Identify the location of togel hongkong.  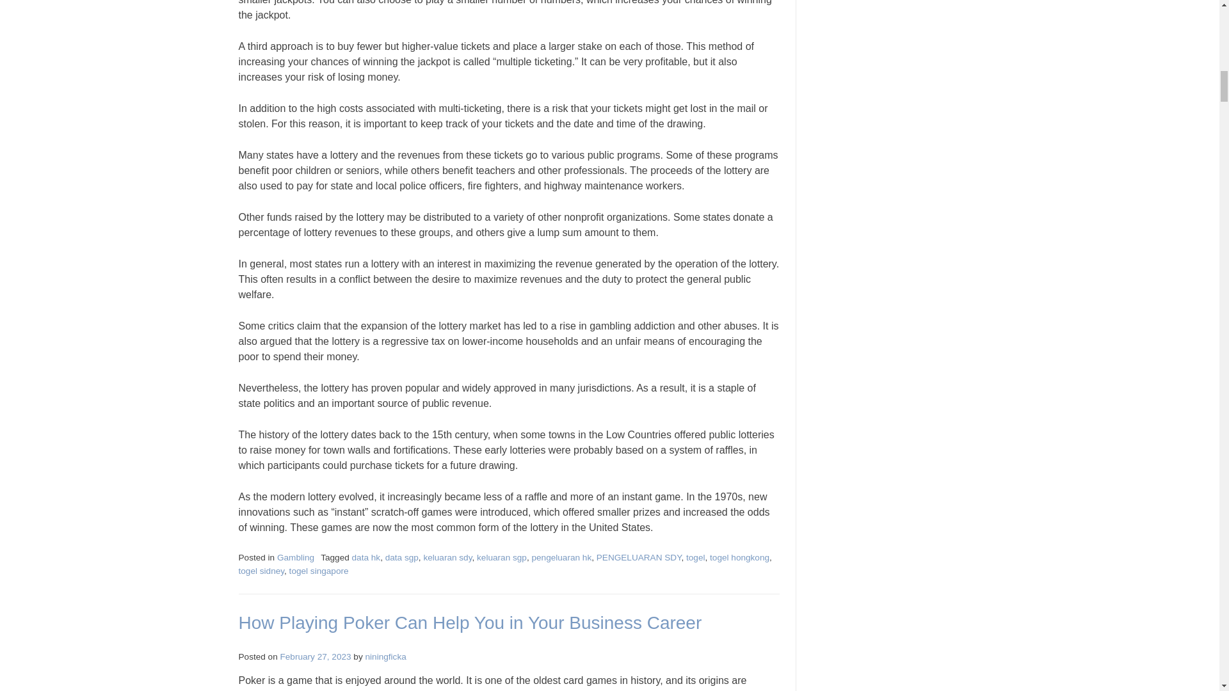
(739, 558).